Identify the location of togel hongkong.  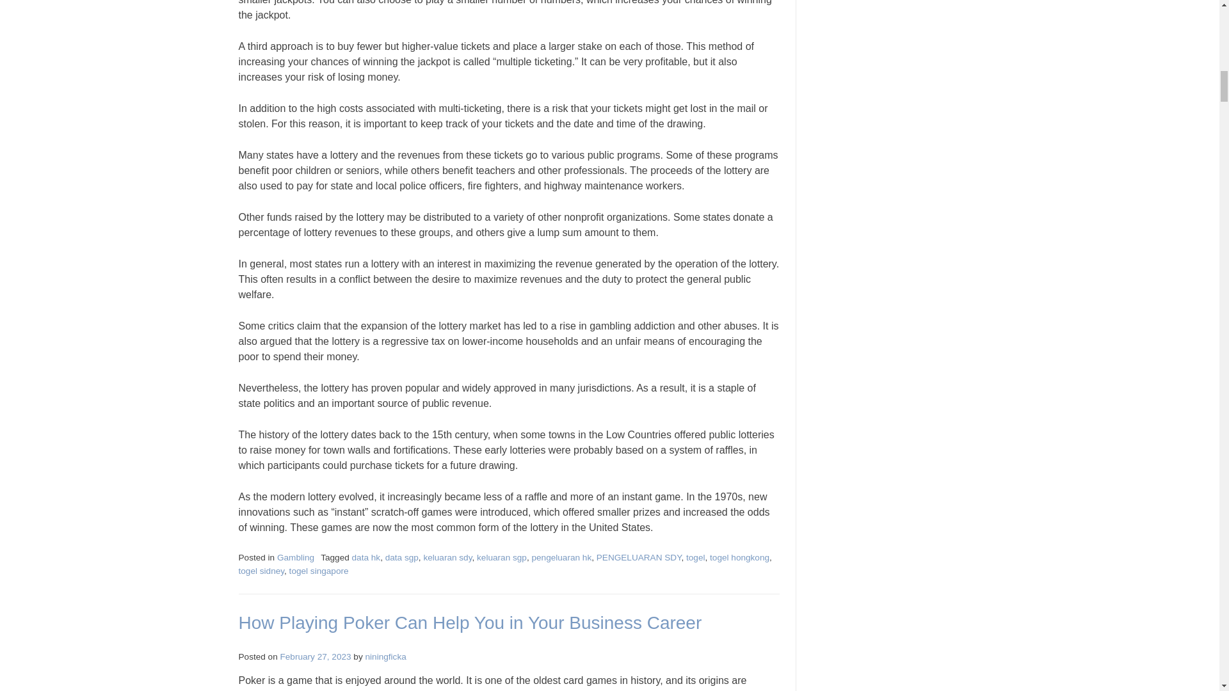
(739, 558).